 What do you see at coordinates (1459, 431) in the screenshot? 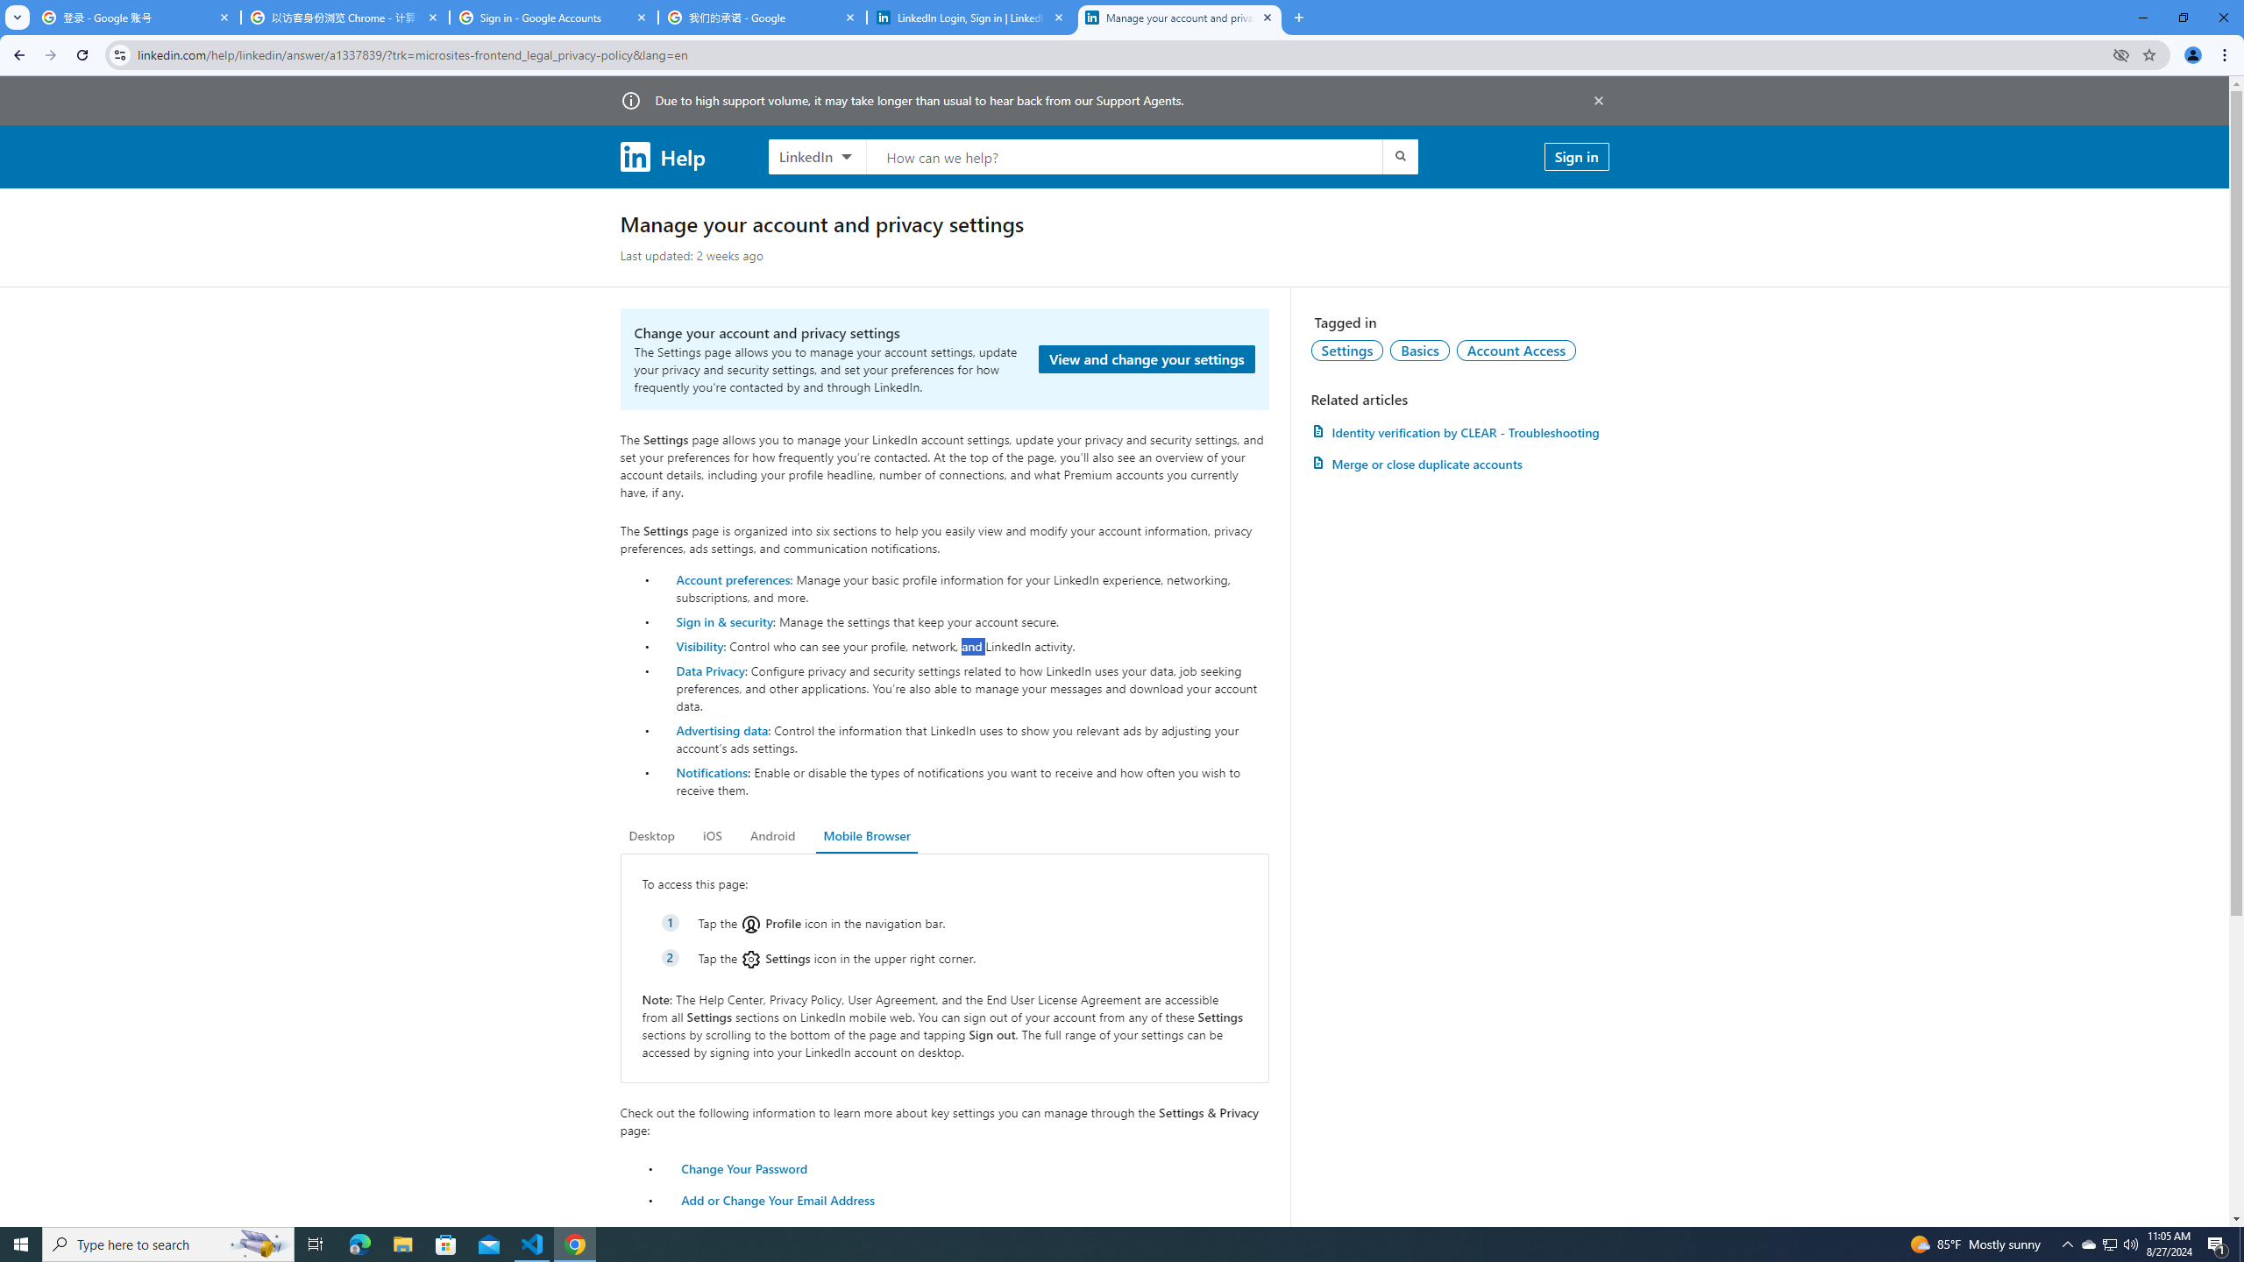
I see `AutomationID: article-link-a1457505` at bounding box center [1459, 431].